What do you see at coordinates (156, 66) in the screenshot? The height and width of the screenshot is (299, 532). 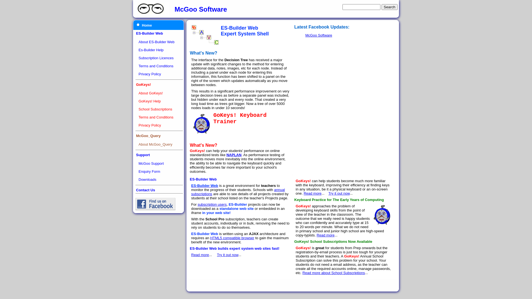 I see `Terms and Conditions` at bounding box center [156, 66].